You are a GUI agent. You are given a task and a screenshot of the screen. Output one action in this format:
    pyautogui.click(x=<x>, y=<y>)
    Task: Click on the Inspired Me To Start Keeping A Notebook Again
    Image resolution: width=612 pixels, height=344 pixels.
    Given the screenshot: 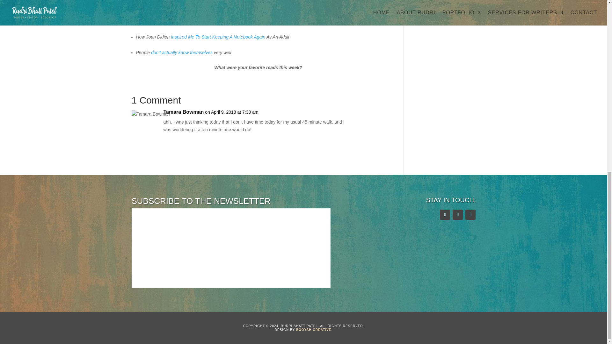 What is the action you would take?
    pyautogui.click(x=218, y=37)
    